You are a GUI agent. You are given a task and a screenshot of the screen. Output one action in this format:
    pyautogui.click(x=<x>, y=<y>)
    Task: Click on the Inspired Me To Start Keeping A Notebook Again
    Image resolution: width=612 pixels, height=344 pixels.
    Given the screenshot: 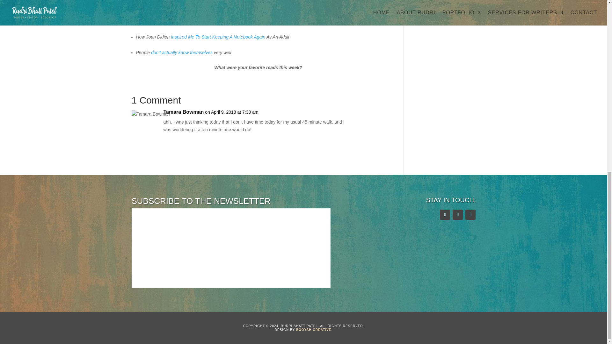 What is the action you would take?
    pyautogui.click(x=218, y=37)
    